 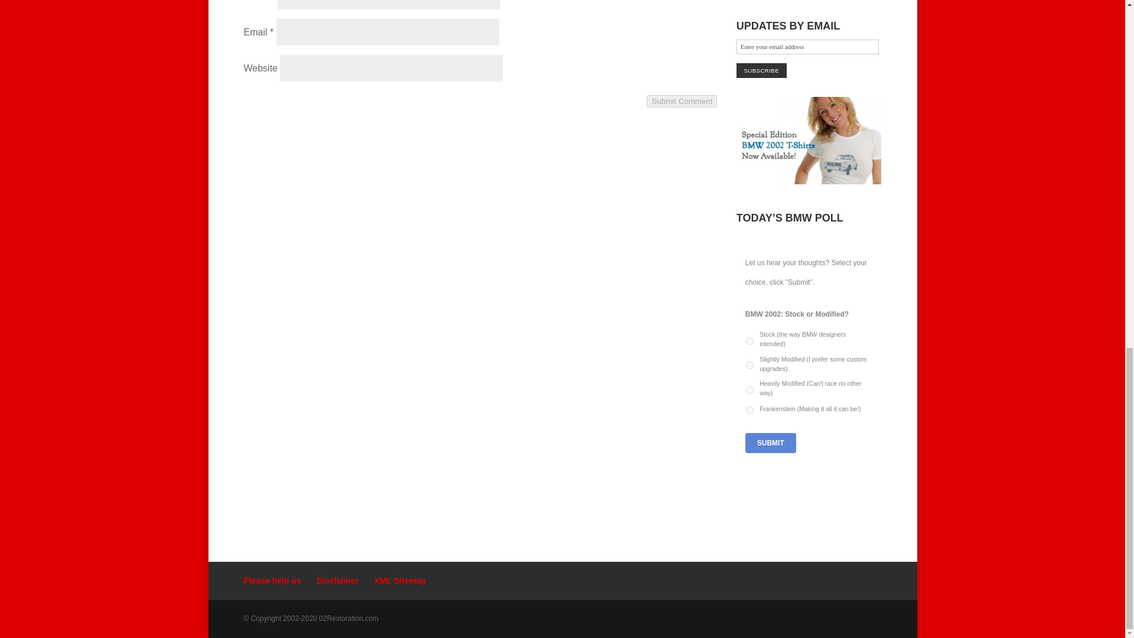 I want to click on gpoll1e8dd0f8e, so click(x=750, y=410).